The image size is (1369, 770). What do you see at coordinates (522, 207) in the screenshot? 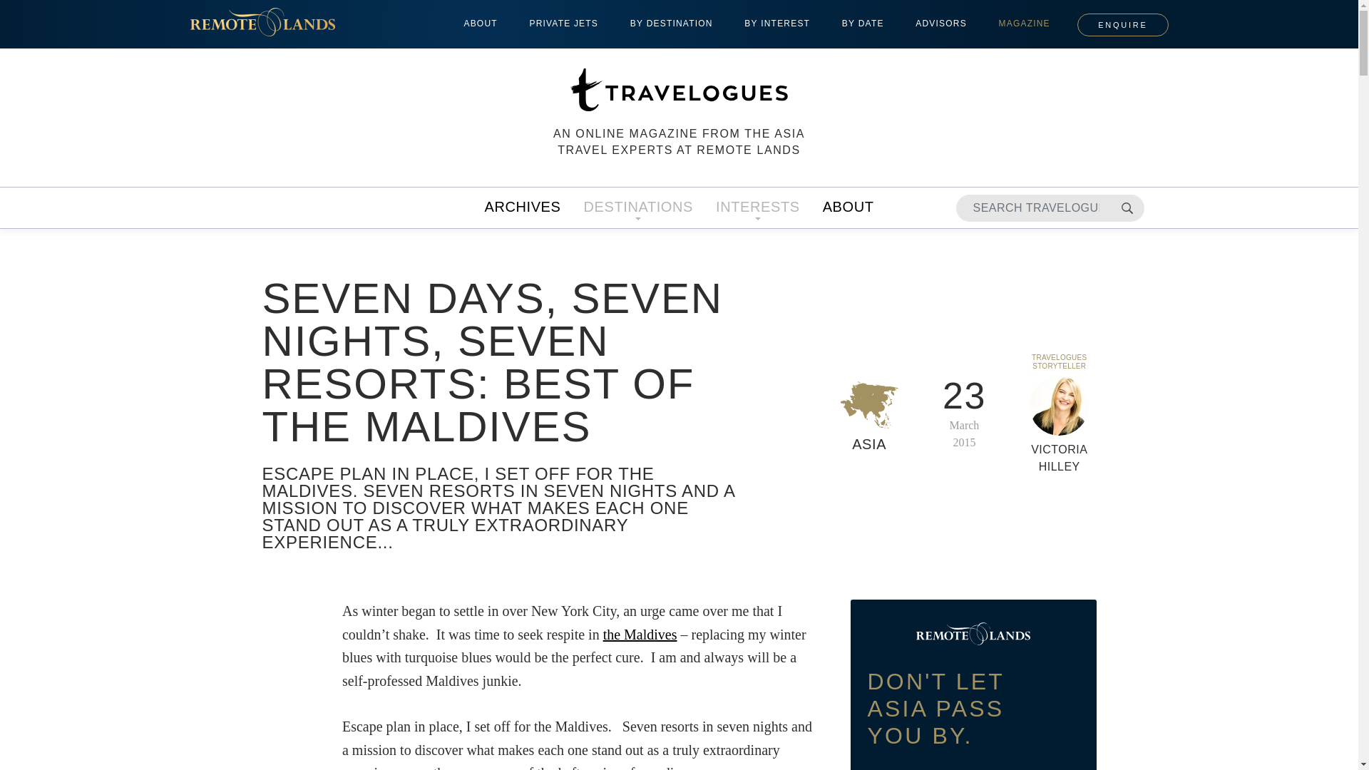
I see `ARCHIVES` at bounding box center [522, 207].